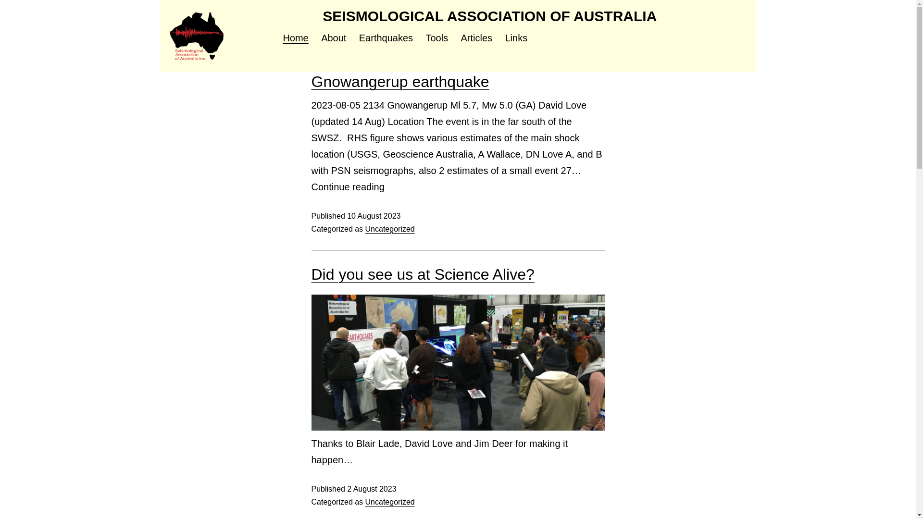 The width and height of the screenshot is (923, 519). Describe the element at coordinates (390, 229) in the screenshot. I see `Uncategorized` at that location.